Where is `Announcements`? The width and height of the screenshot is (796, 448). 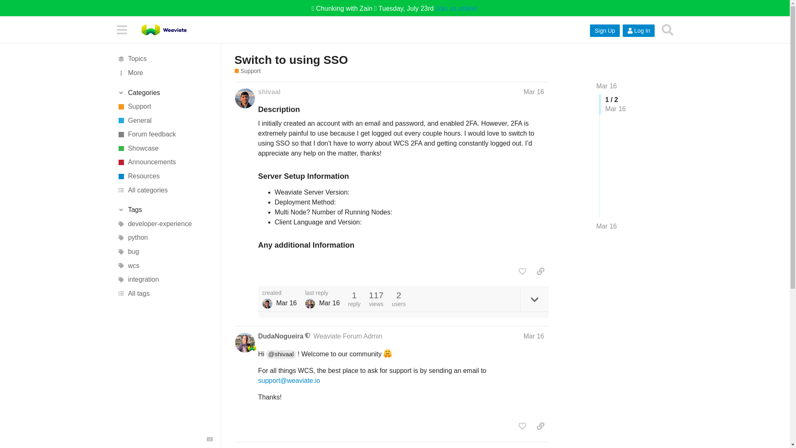 Announcements is located at coordinates (165, 163).